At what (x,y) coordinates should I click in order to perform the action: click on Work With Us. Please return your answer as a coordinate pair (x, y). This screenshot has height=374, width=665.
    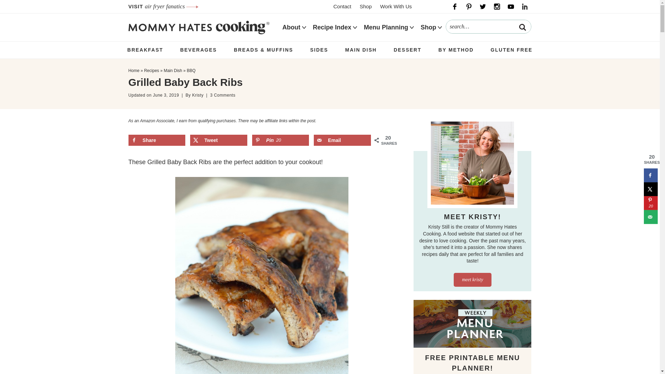
    Looking at the image, I should click on (396, 6).